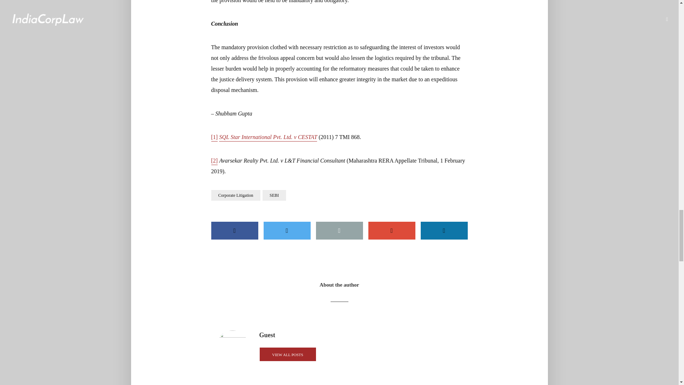  I want to click on SEBI, so click(274, 195).